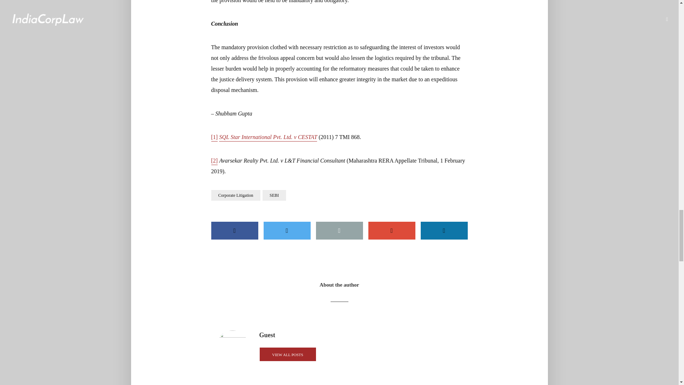  I want to click on SEBI, so click(274, 195).